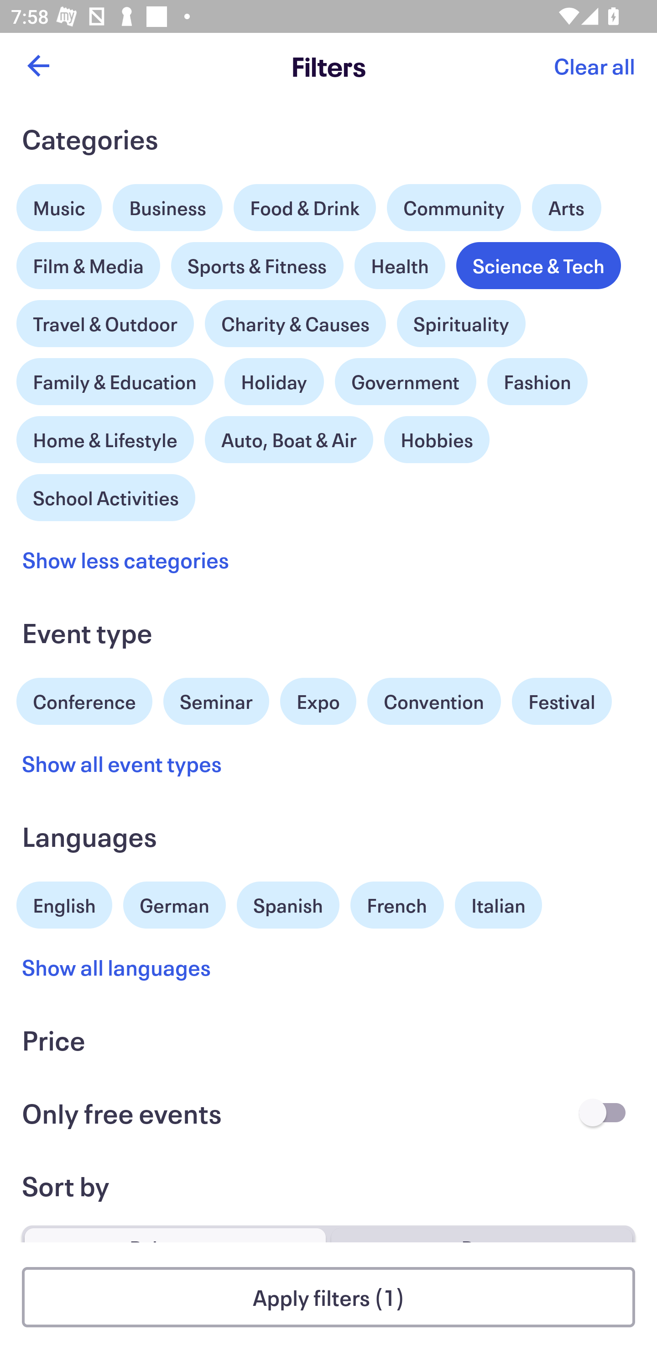 The height and width of the screenshot is (1352, 657). What do you see at coordinates (437, 440) in the screenshot?
I see `Hobbies` at bounding box center [437, 440].